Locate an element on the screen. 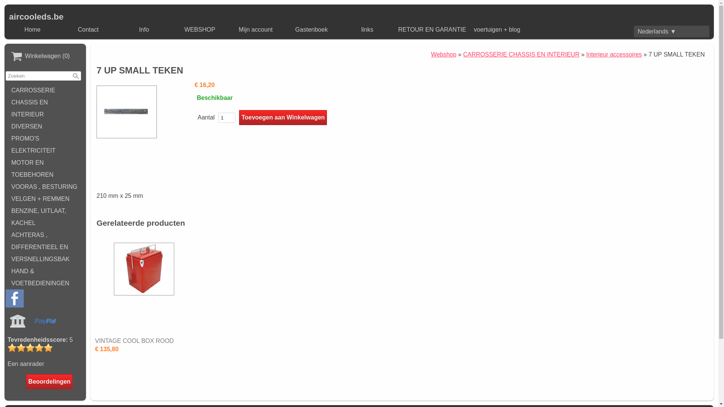 This screenshot has width=724, height=407. CARROSSERIE CHASSIS EN INTERIEUR is located at coordinates (521, 54).